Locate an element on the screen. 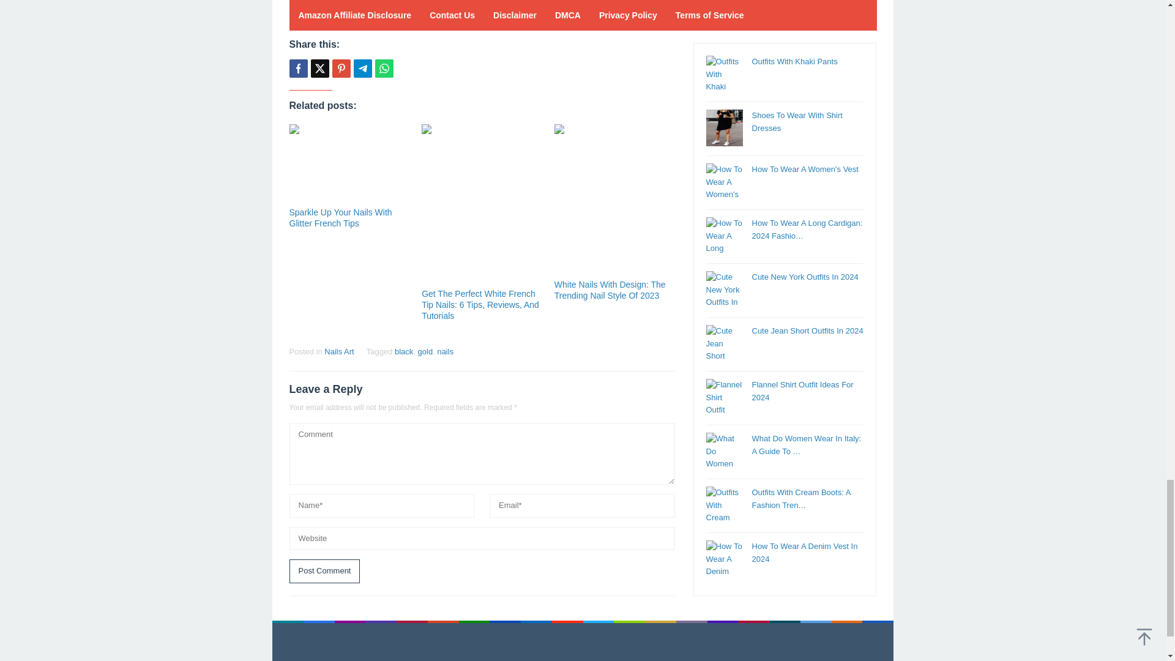  Pin this is located at coordinates (340, 69).